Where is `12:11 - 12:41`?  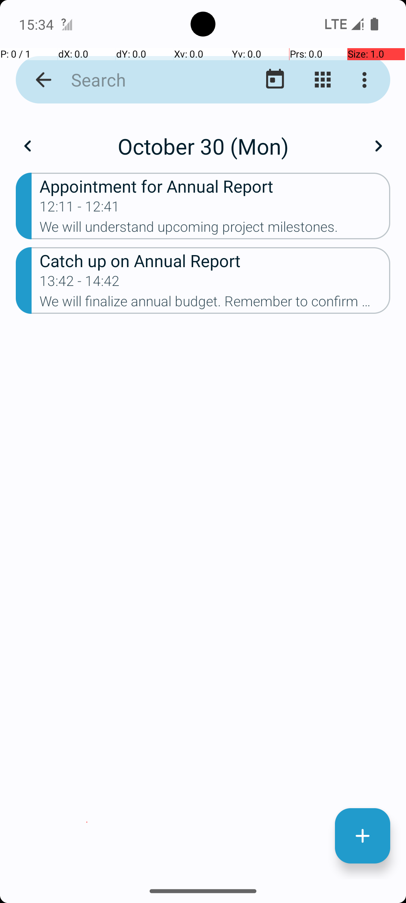
12:11 - 12:41 is located at coordinates (80, 209).